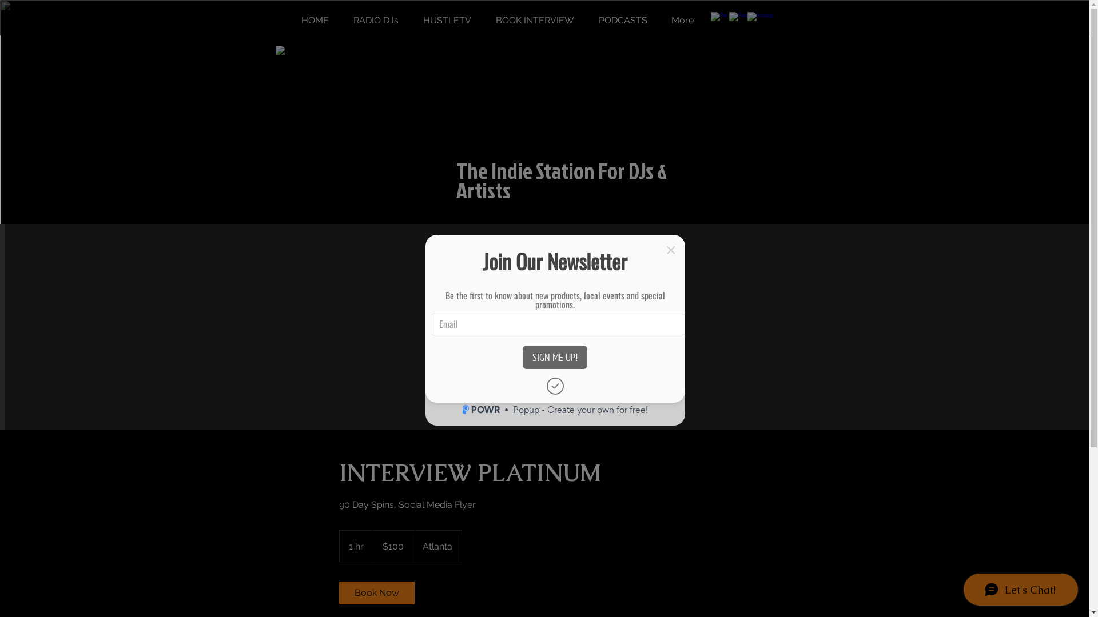 Image resolution: width=1098 pixels, height=617 pixels. What do you see at coordinates (376, 21) in the screenshot?
I see `RADIO DJs` at bounding box center [376, 21].